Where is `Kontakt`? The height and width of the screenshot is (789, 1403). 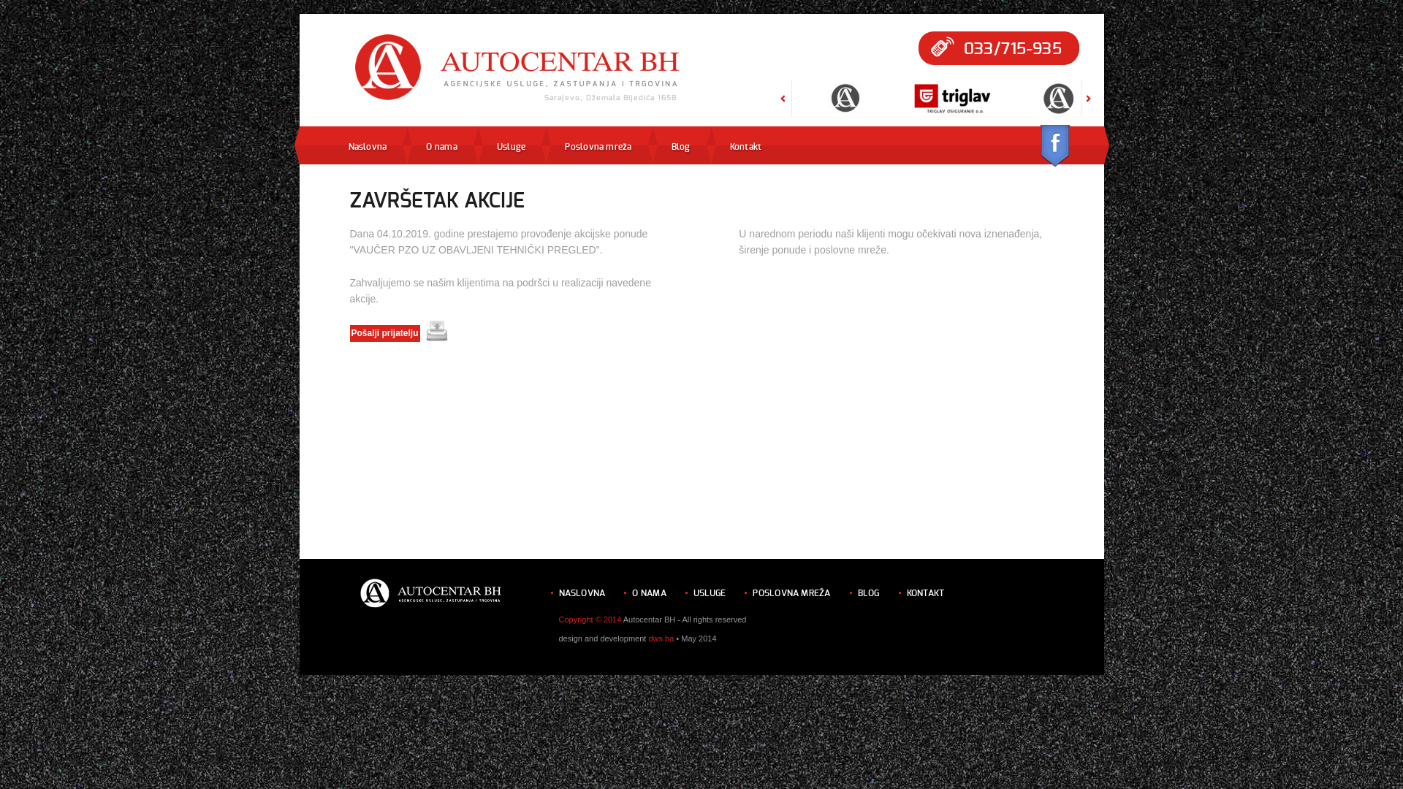
Kontakt is located at coordinates (745, 147).